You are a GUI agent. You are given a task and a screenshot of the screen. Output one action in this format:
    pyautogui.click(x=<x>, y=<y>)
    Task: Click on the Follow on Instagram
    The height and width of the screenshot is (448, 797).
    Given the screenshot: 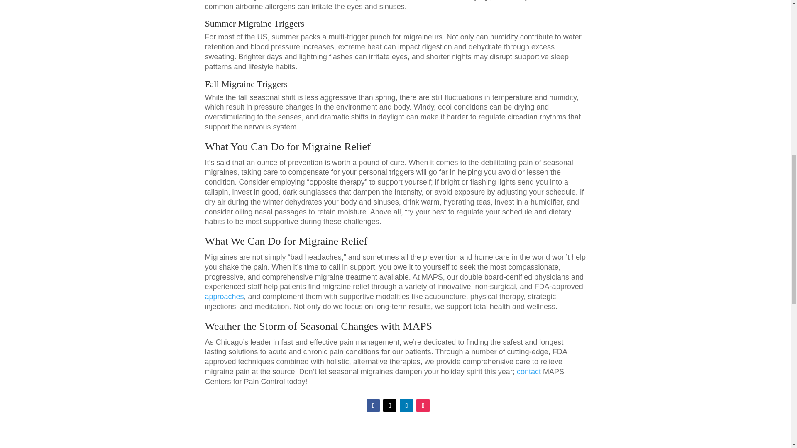 What is the action you would take?
    pyautogui.click(x=423, y=406)
    